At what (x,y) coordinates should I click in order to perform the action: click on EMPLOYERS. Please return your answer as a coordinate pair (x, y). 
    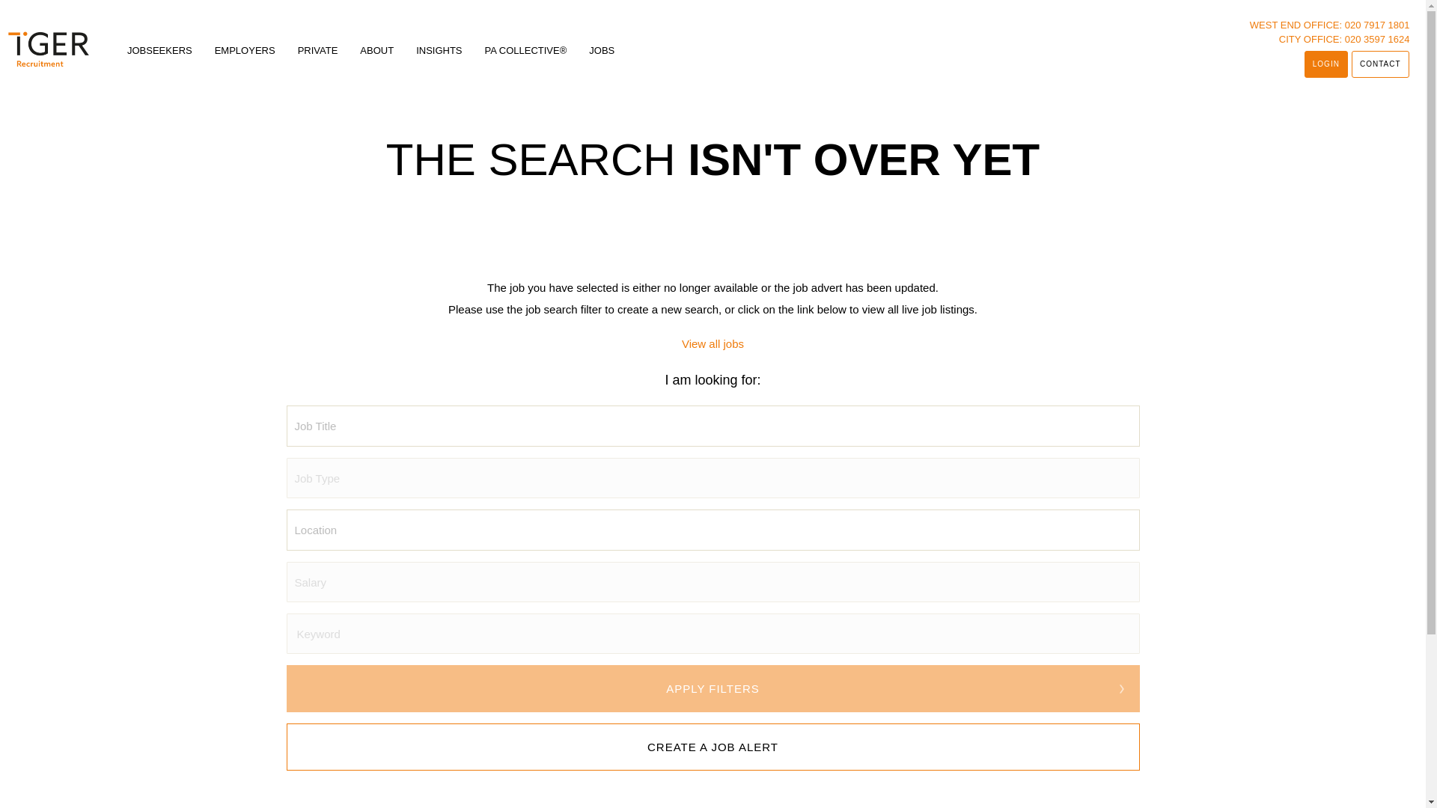
    Looking at the image, I should click on (245, 50).